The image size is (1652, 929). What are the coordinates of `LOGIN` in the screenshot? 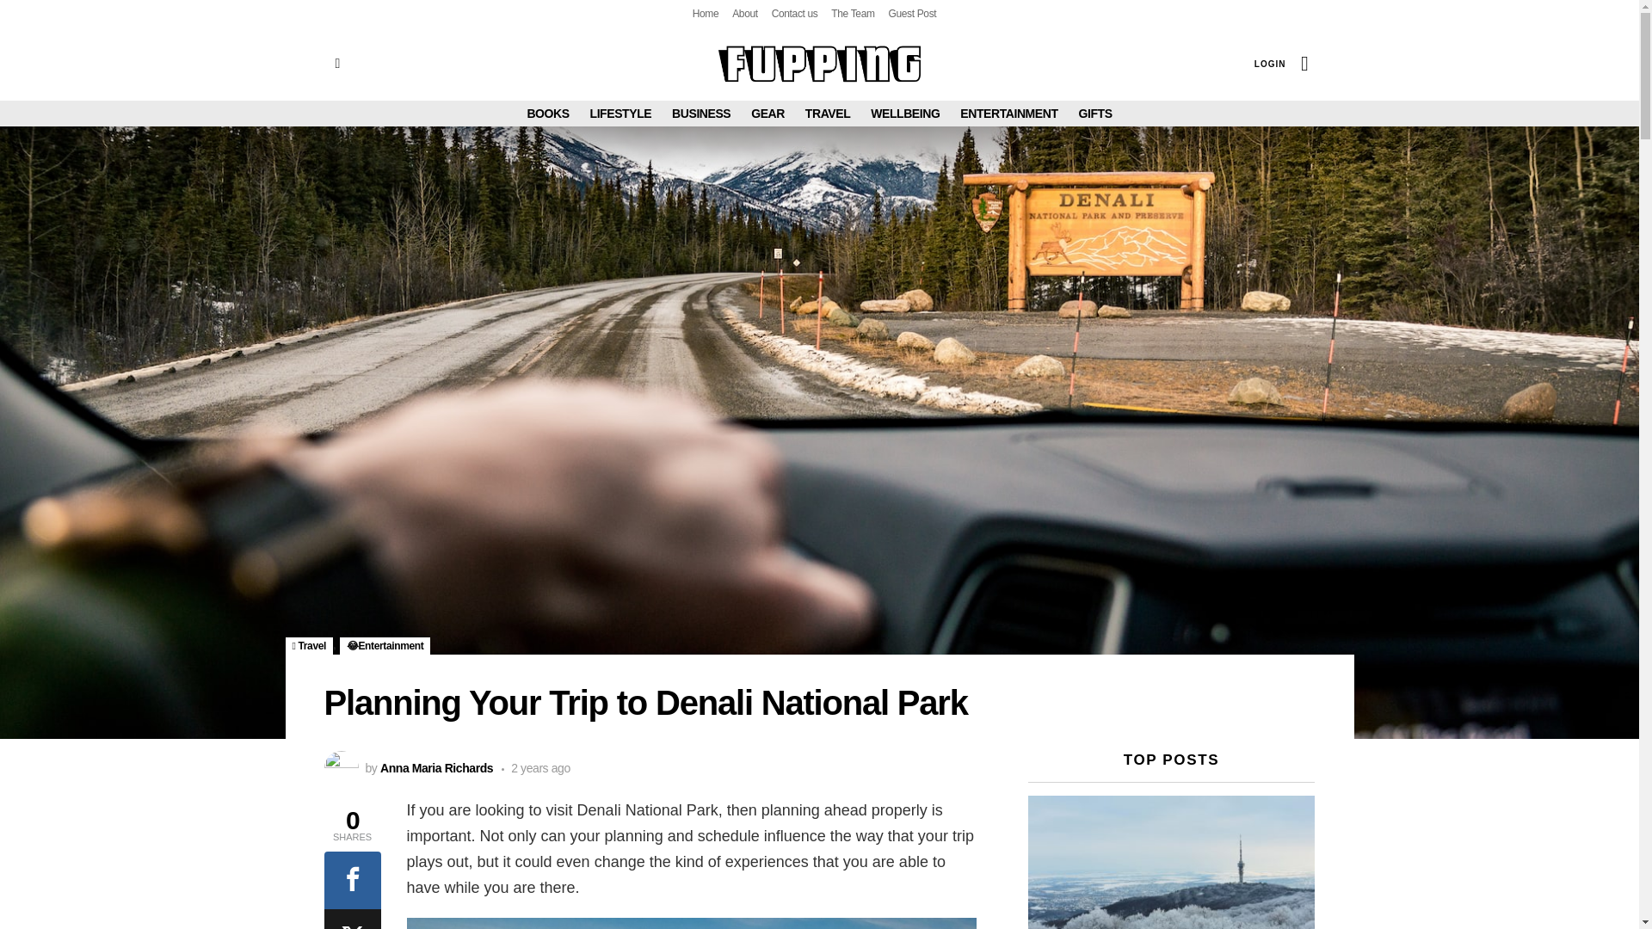 It's located at (1270, 64).